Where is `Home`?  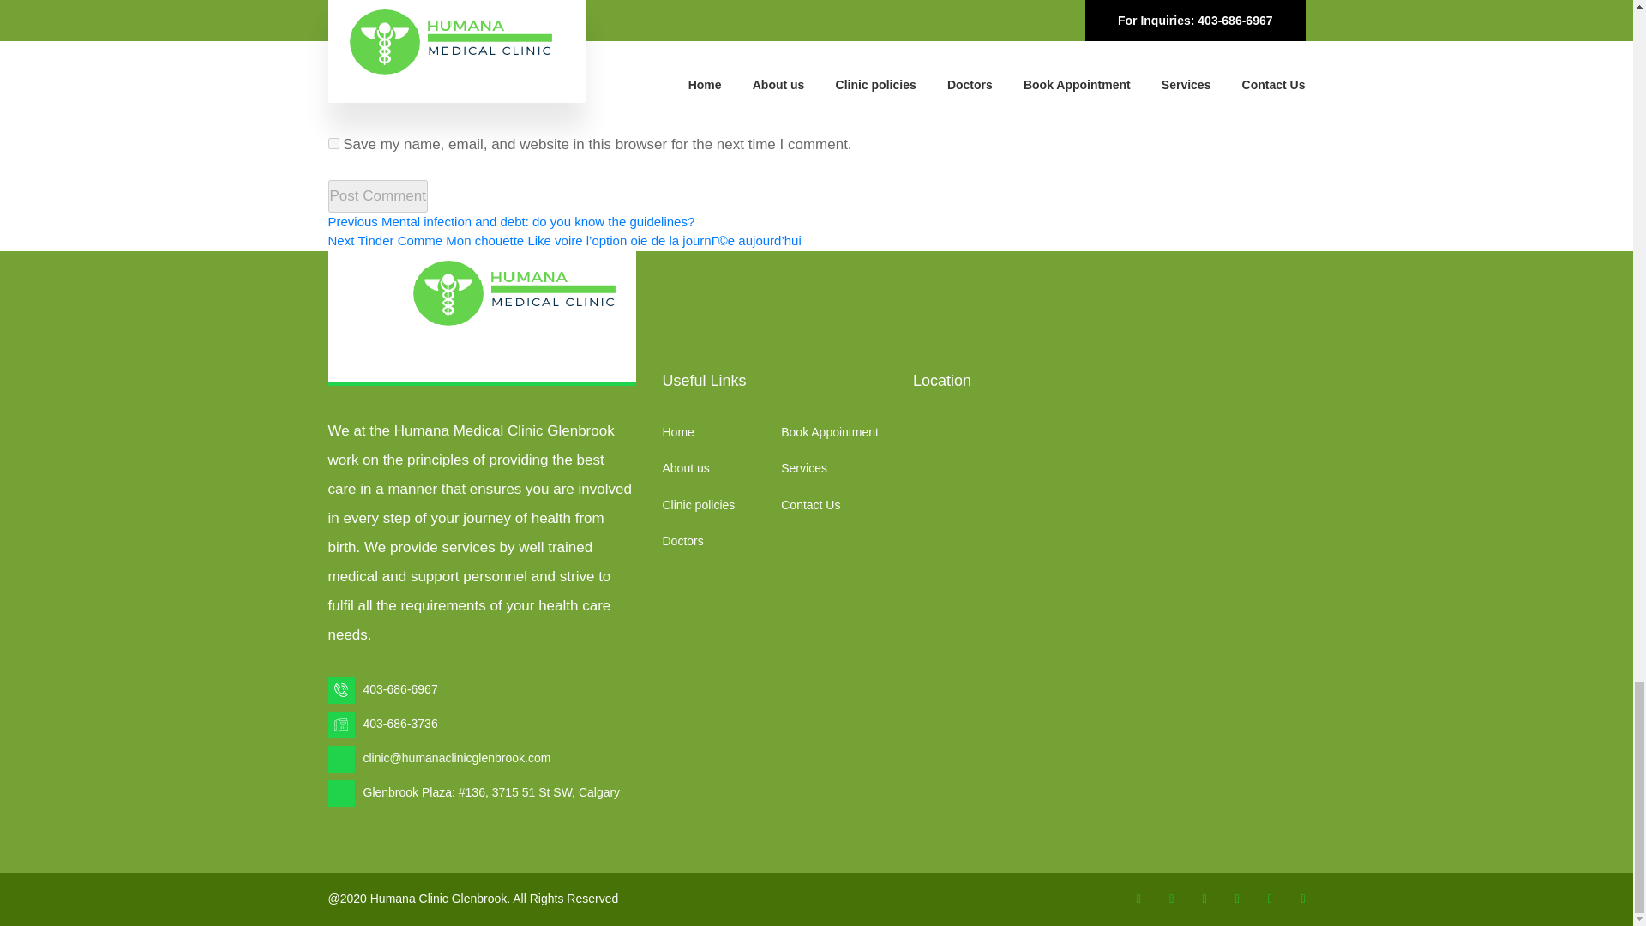 Home is located at coordinates (677, 431).